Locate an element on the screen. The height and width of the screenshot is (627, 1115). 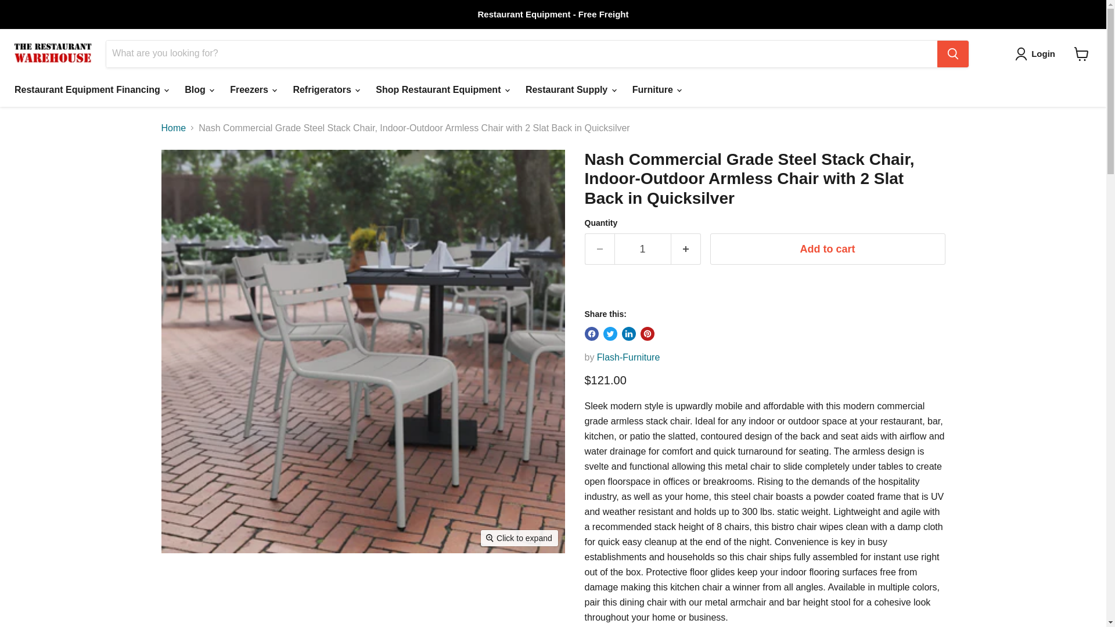
Login is located at coordinates (1037, 53).